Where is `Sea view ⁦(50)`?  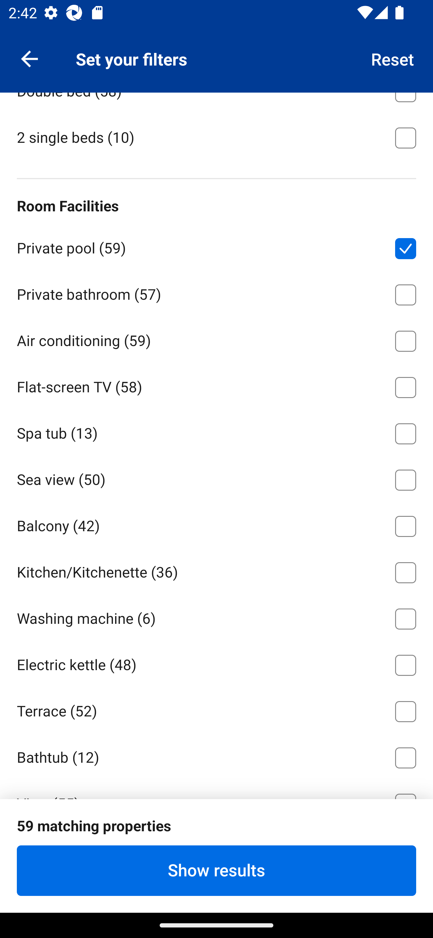
Sea view ⁦(50) is located at coordinates (216, 478).